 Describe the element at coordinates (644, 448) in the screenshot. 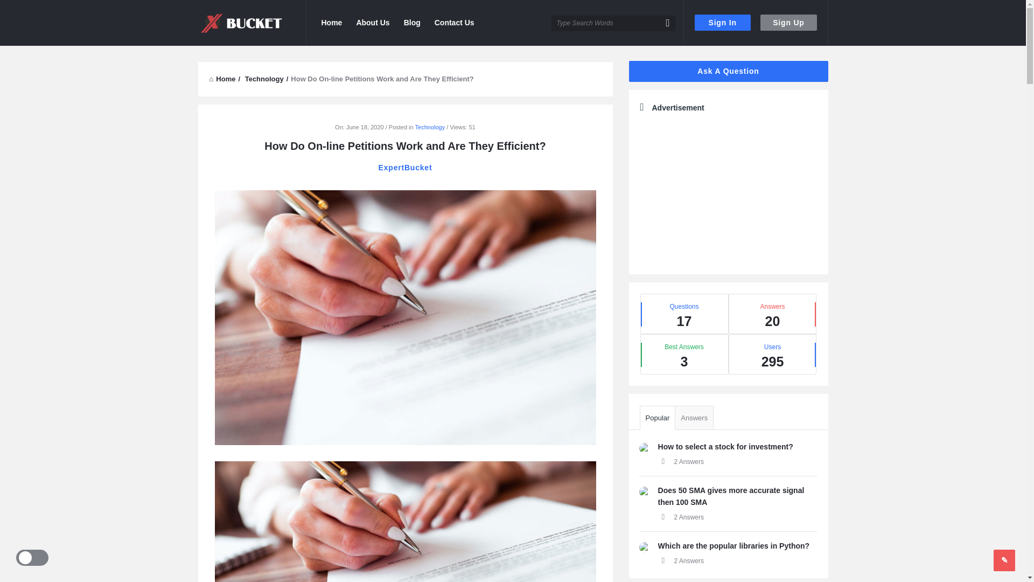

I see `haribabu` at that location.